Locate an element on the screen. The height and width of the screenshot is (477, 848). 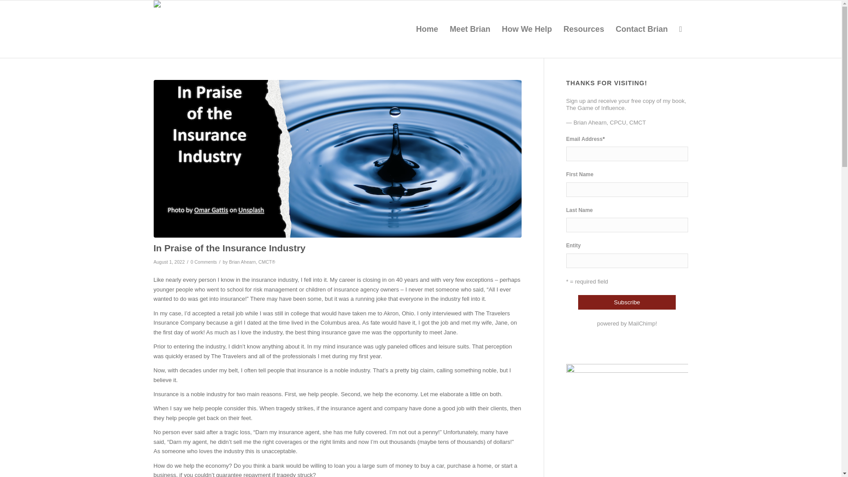
Subscribe is located at coordinates (627, 302).